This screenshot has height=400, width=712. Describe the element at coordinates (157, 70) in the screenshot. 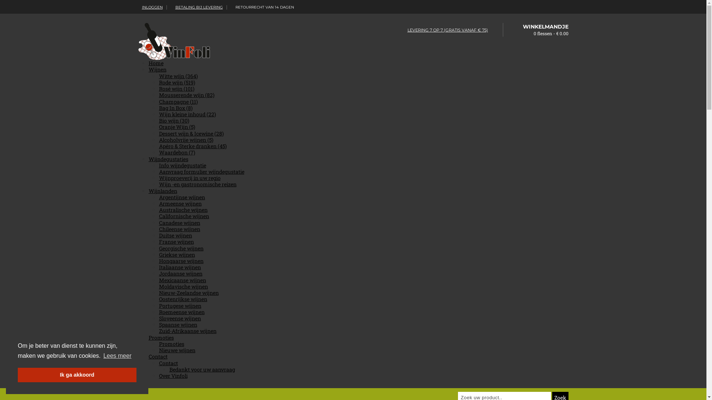

I see `Wijnen` at that location.